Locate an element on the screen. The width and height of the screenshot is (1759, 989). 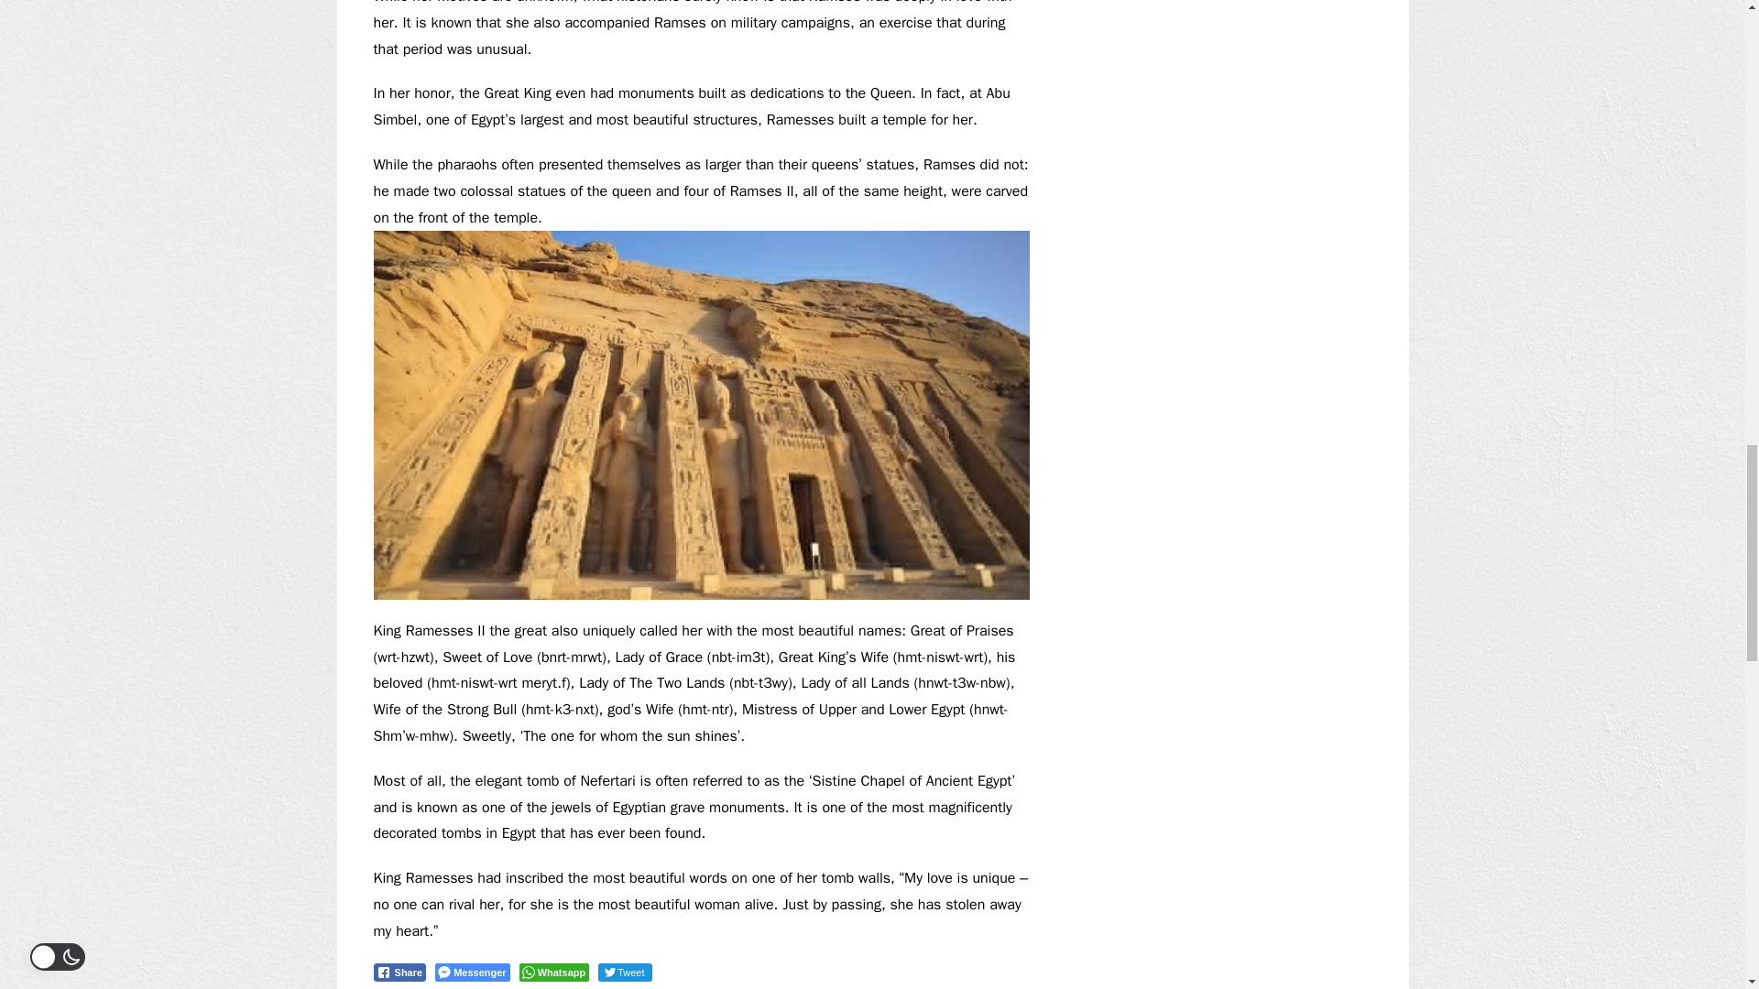
Whatsapp is located at coordinates (553, 973).